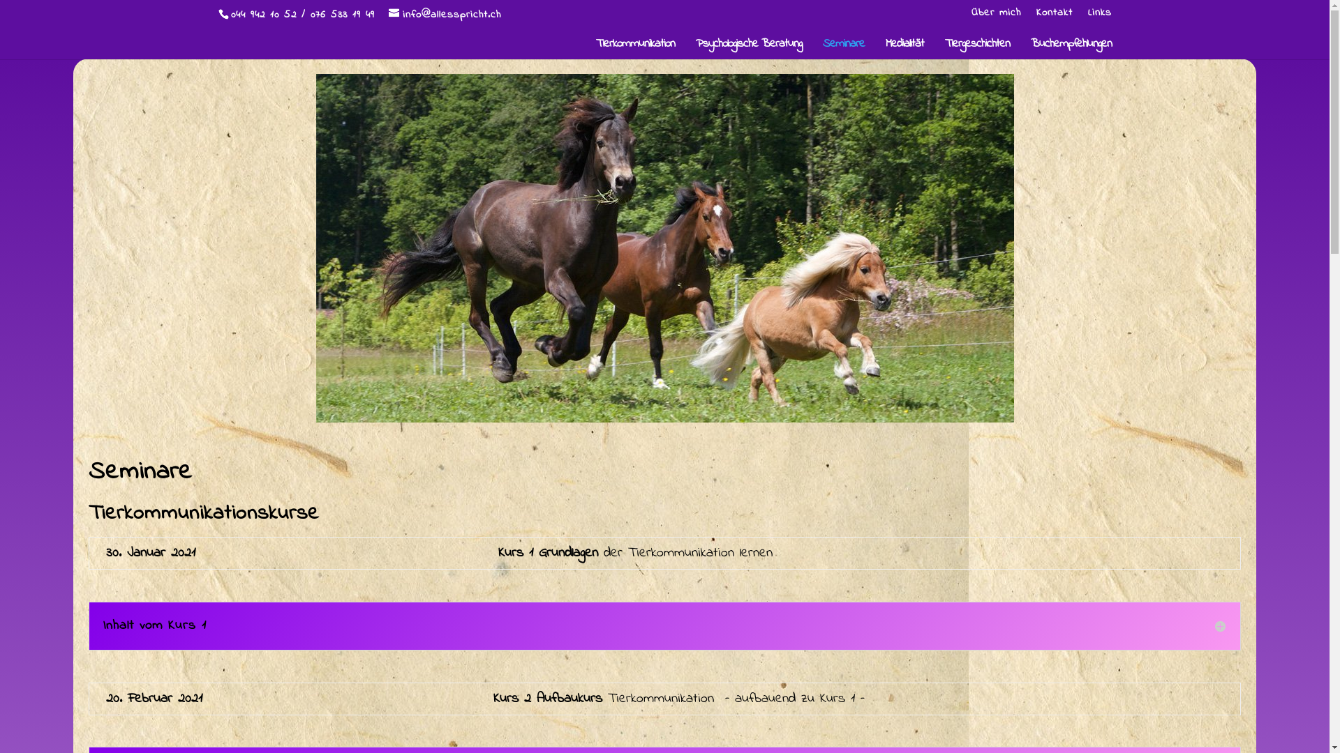  Describe the element at coordinates (1099, 17) in the screenshot. I see `Links` at that location.